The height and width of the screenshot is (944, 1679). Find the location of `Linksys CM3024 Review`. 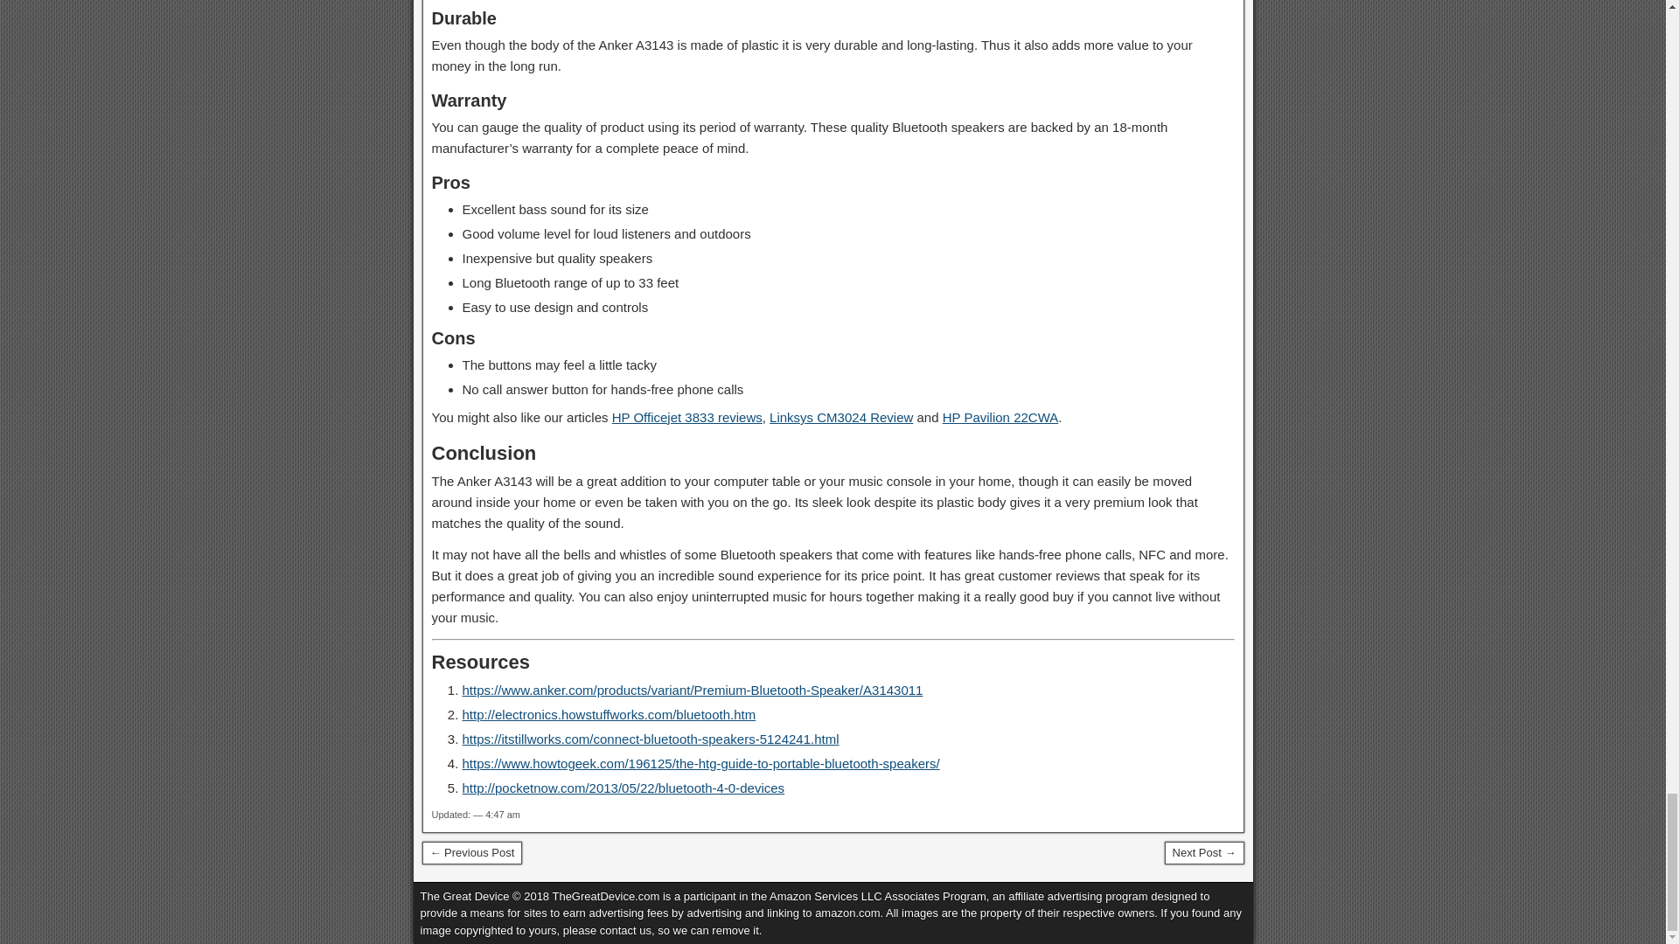

Linksys CM3024 Review is located at coordinates (841, 417).